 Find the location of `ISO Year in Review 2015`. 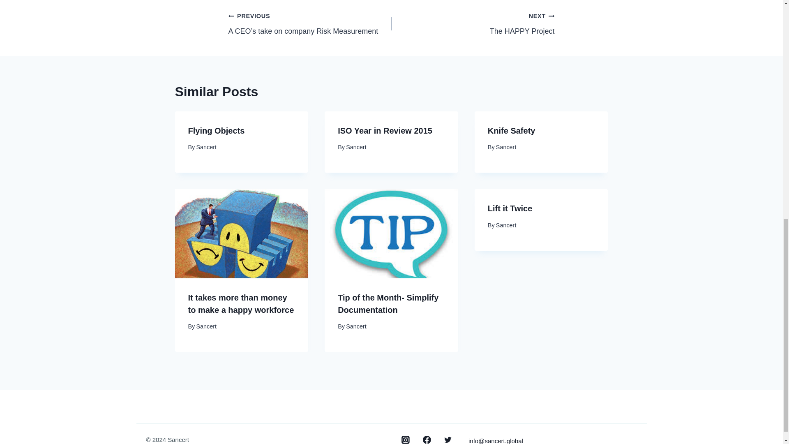

ISO Year in Review 2015 is located at coordinates (473, 23).